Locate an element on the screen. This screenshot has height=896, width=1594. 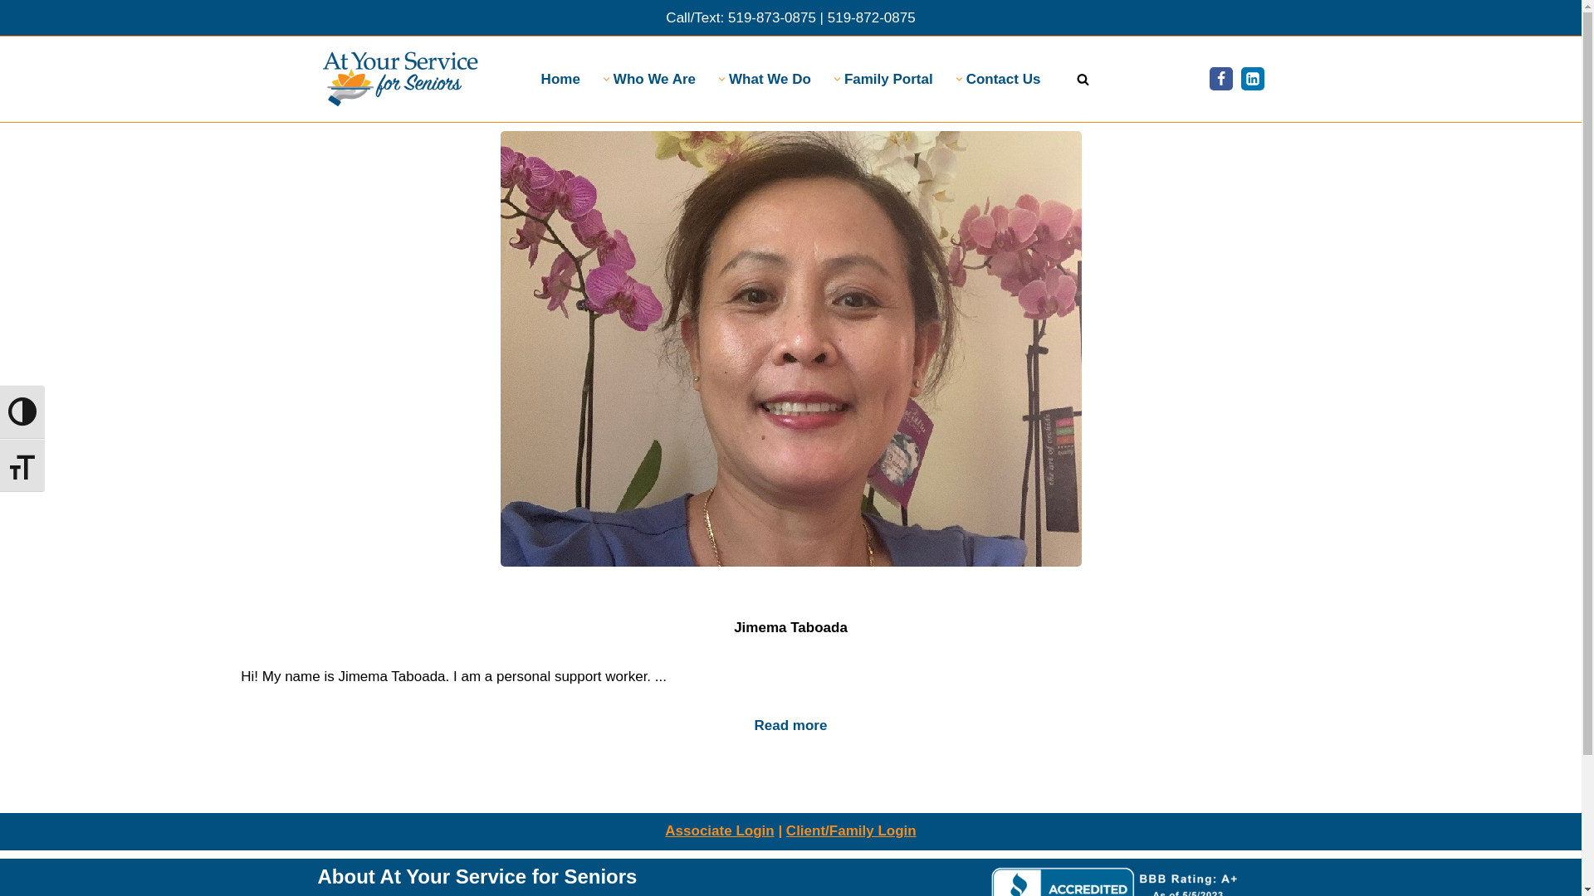
Family Portal is located at coordinates (888, 79).